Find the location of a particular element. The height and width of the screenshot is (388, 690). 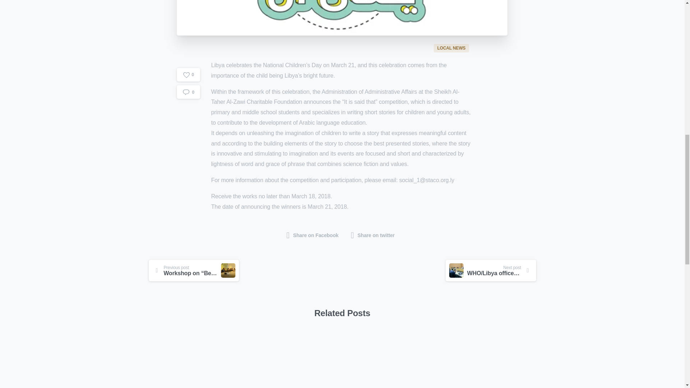

0 is located at coordinates (188, 50).